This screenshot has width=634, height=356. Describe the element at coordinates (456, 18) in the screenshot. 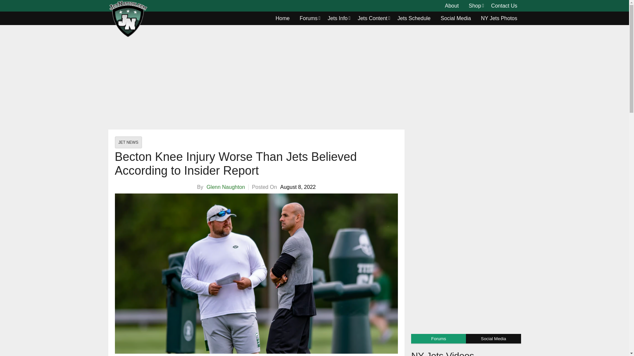

I see `NY Jets Social Media` at that location.